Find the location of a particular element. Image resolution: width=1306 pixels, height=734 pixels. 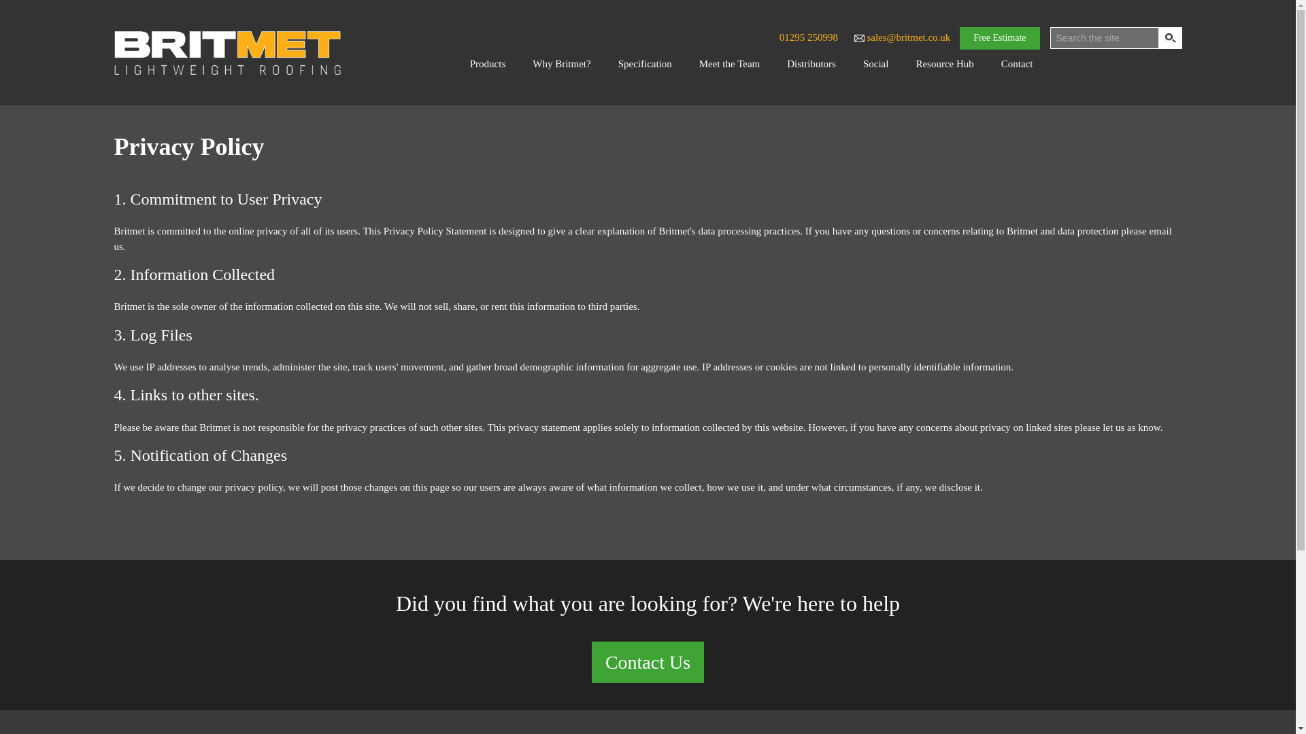

Contact Us is located at coordinates (648, 662).